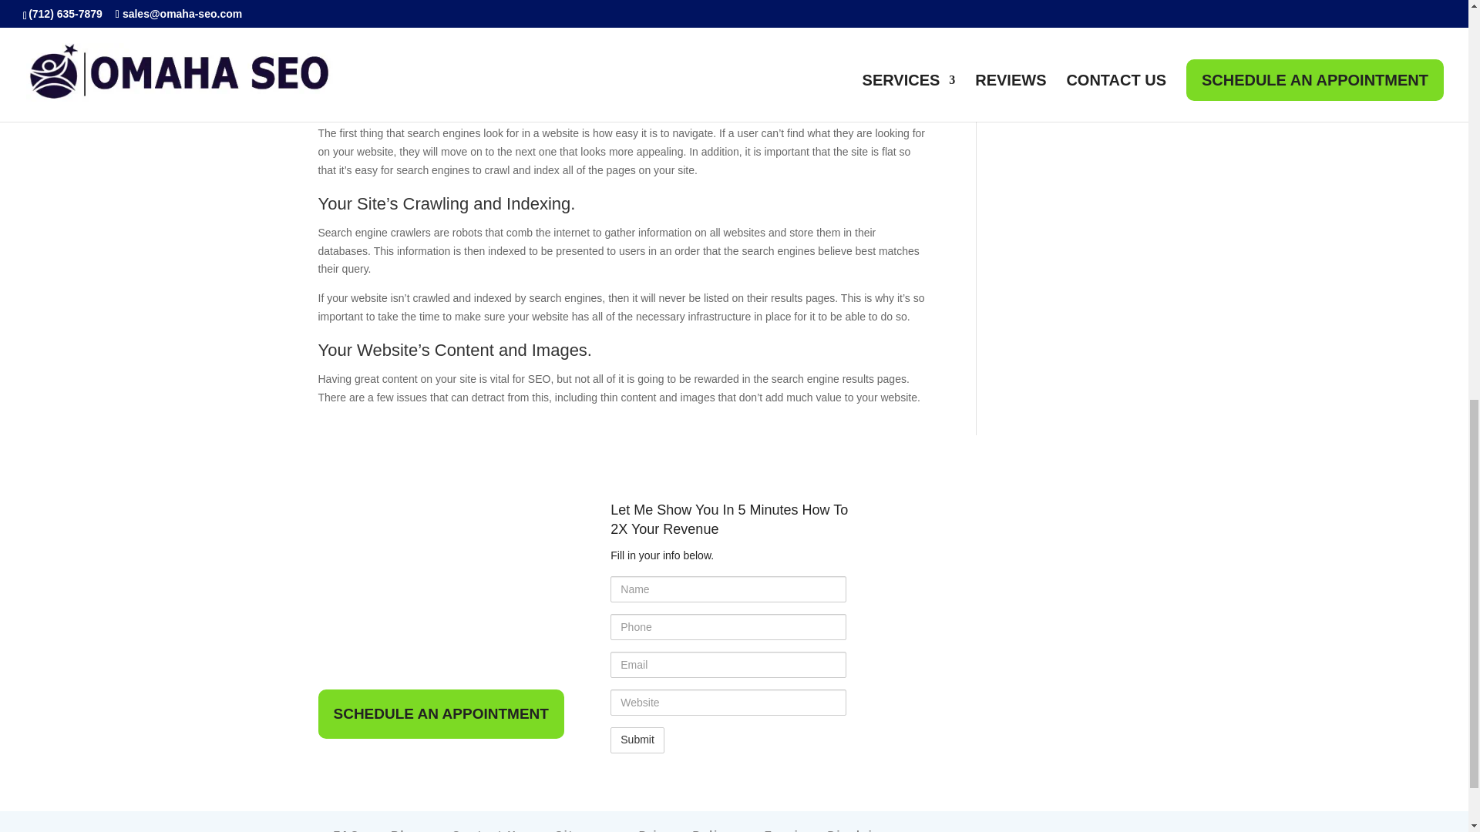 Image resolution: width=1480 pixels, height=832 pixels. Describe the element at coordinates (637, 740) in the screenshot. I see `Submit` at that location.